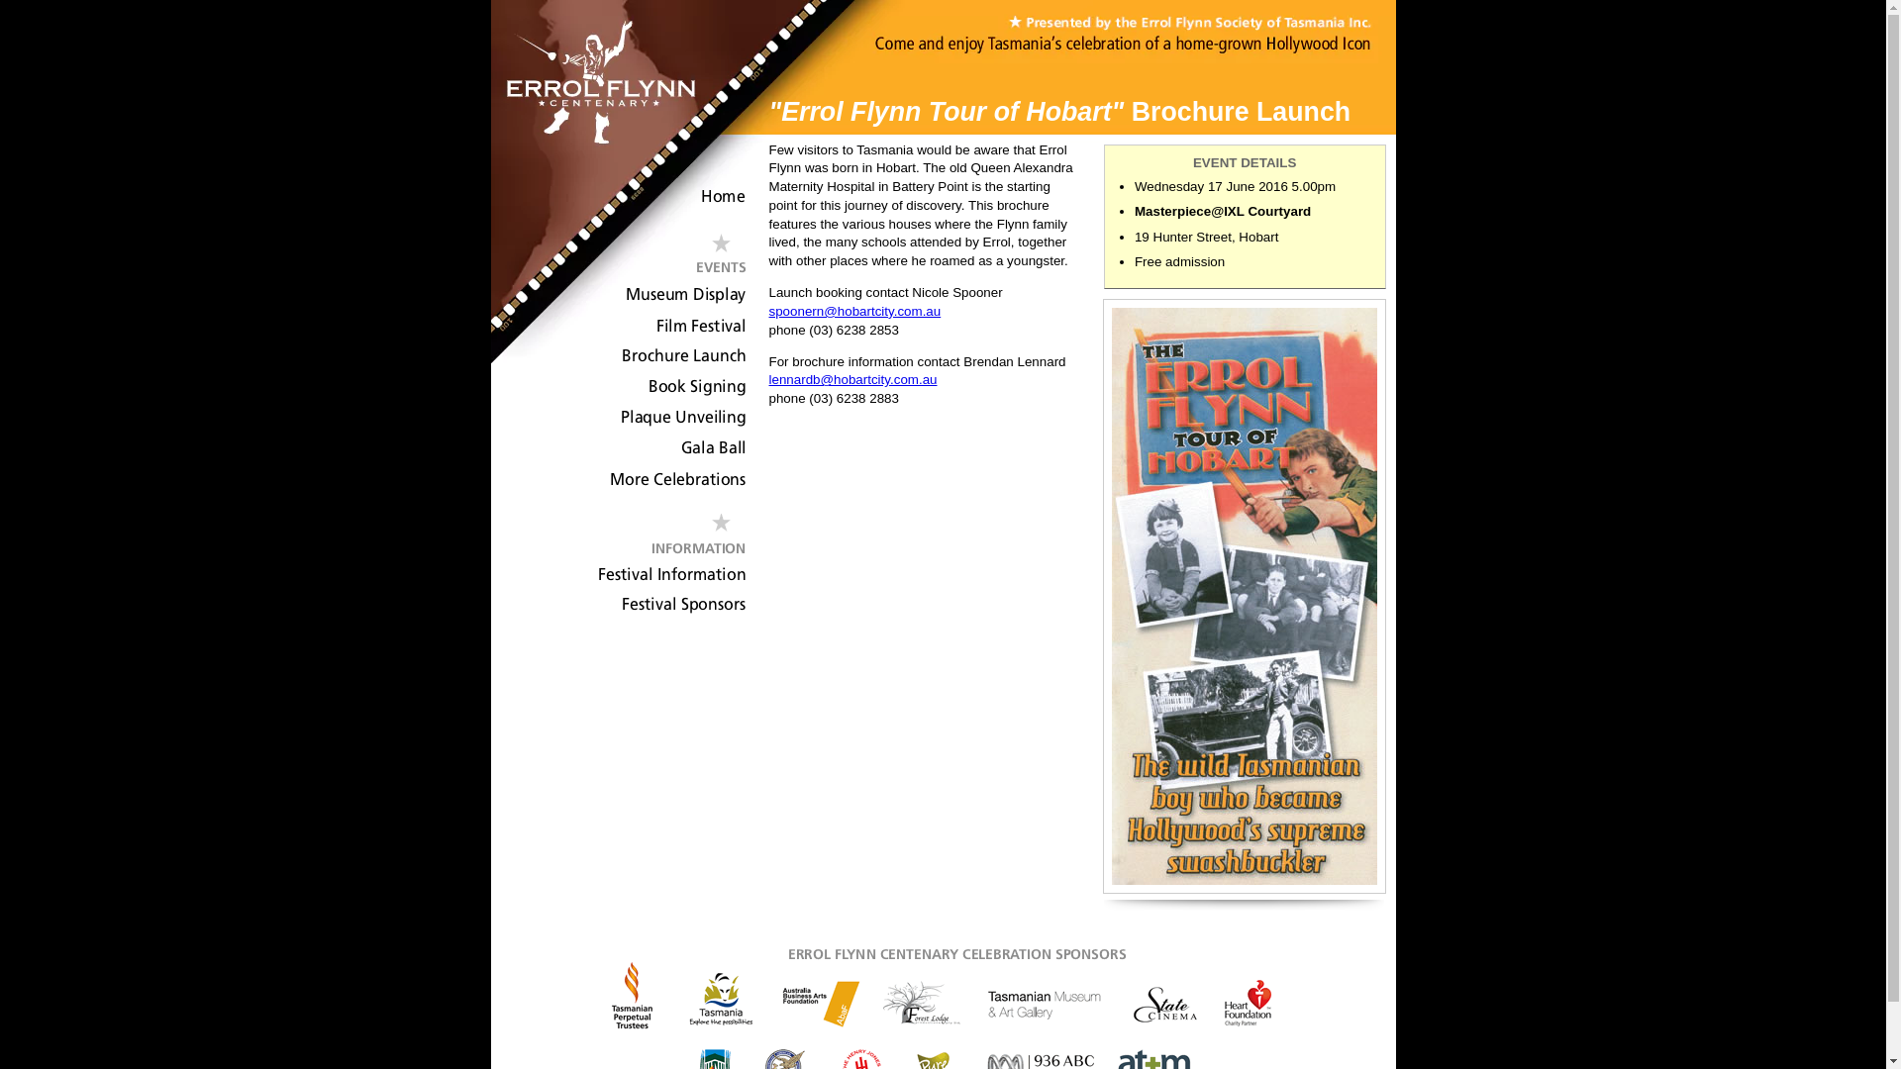  I want to click on More Errol Celebrations, so click(618, 481).